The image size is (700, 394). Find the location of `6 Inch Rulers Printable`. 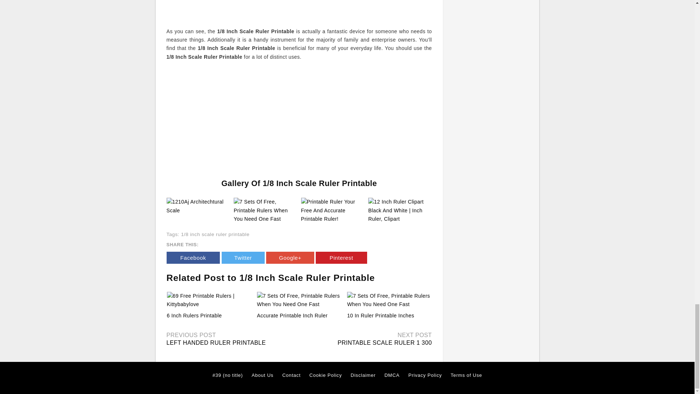

6 Inch Rulers Printable is located at coordinates (194, 315).